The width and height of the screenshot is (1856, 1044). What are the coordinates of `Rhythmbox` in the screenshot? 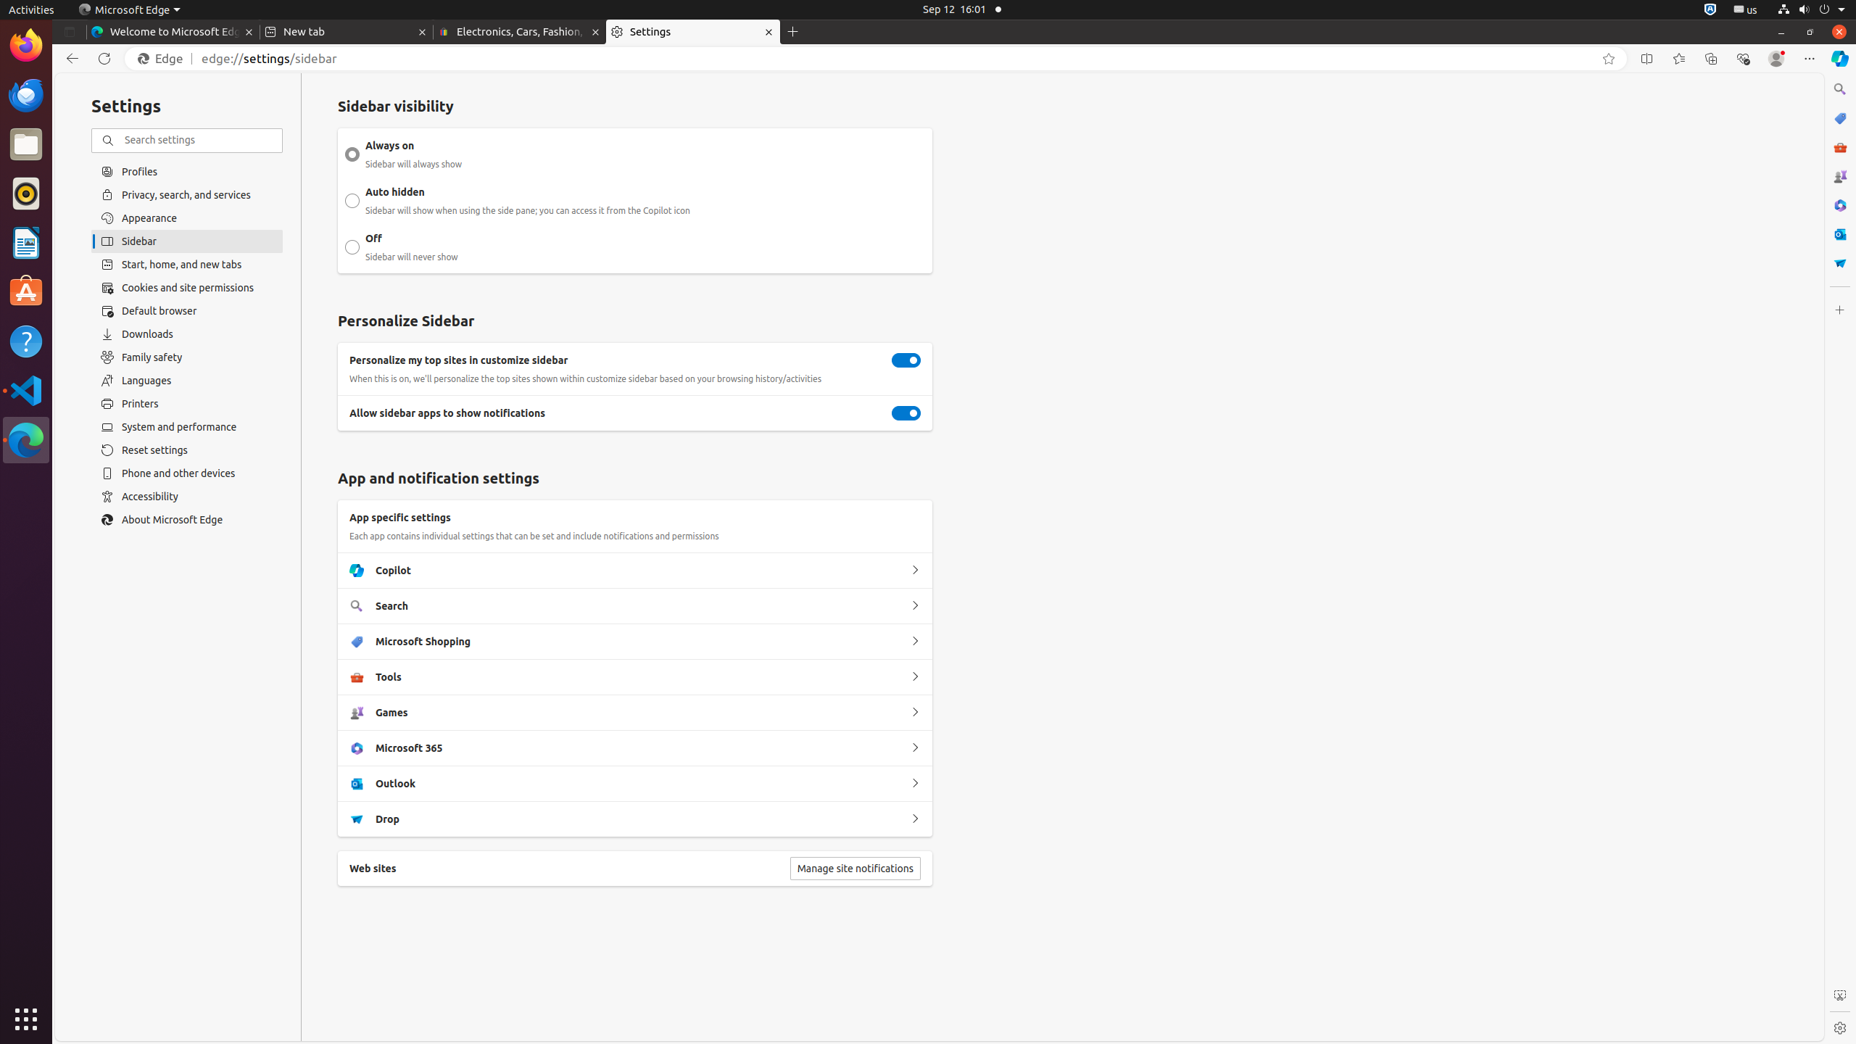 It's located at (26, 194).